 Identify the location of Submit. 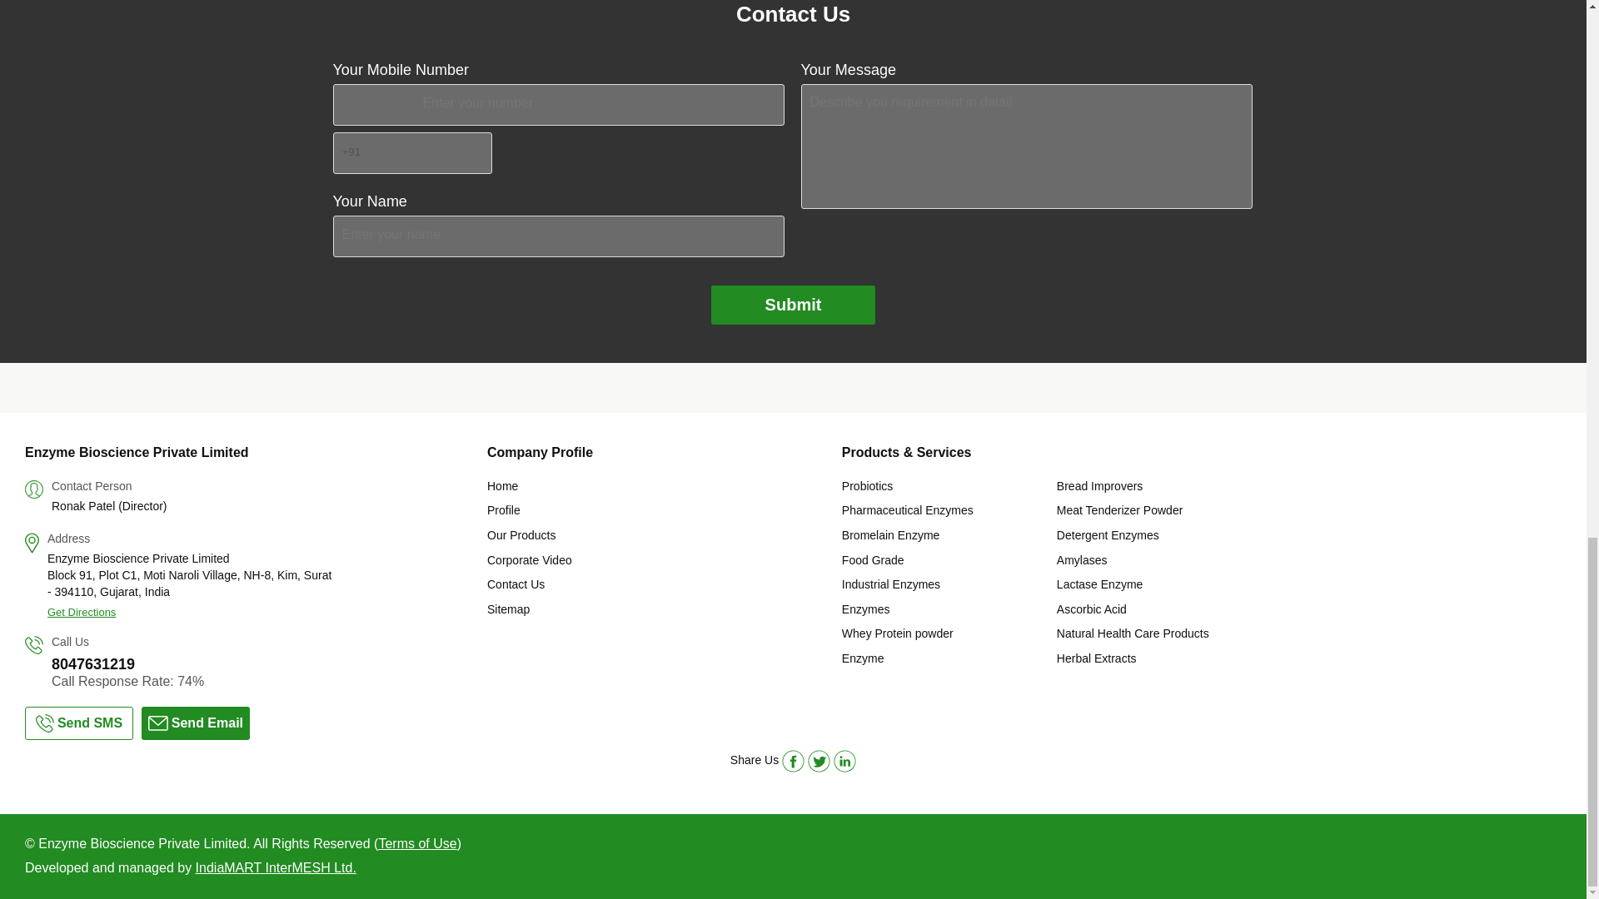
(794, 305).